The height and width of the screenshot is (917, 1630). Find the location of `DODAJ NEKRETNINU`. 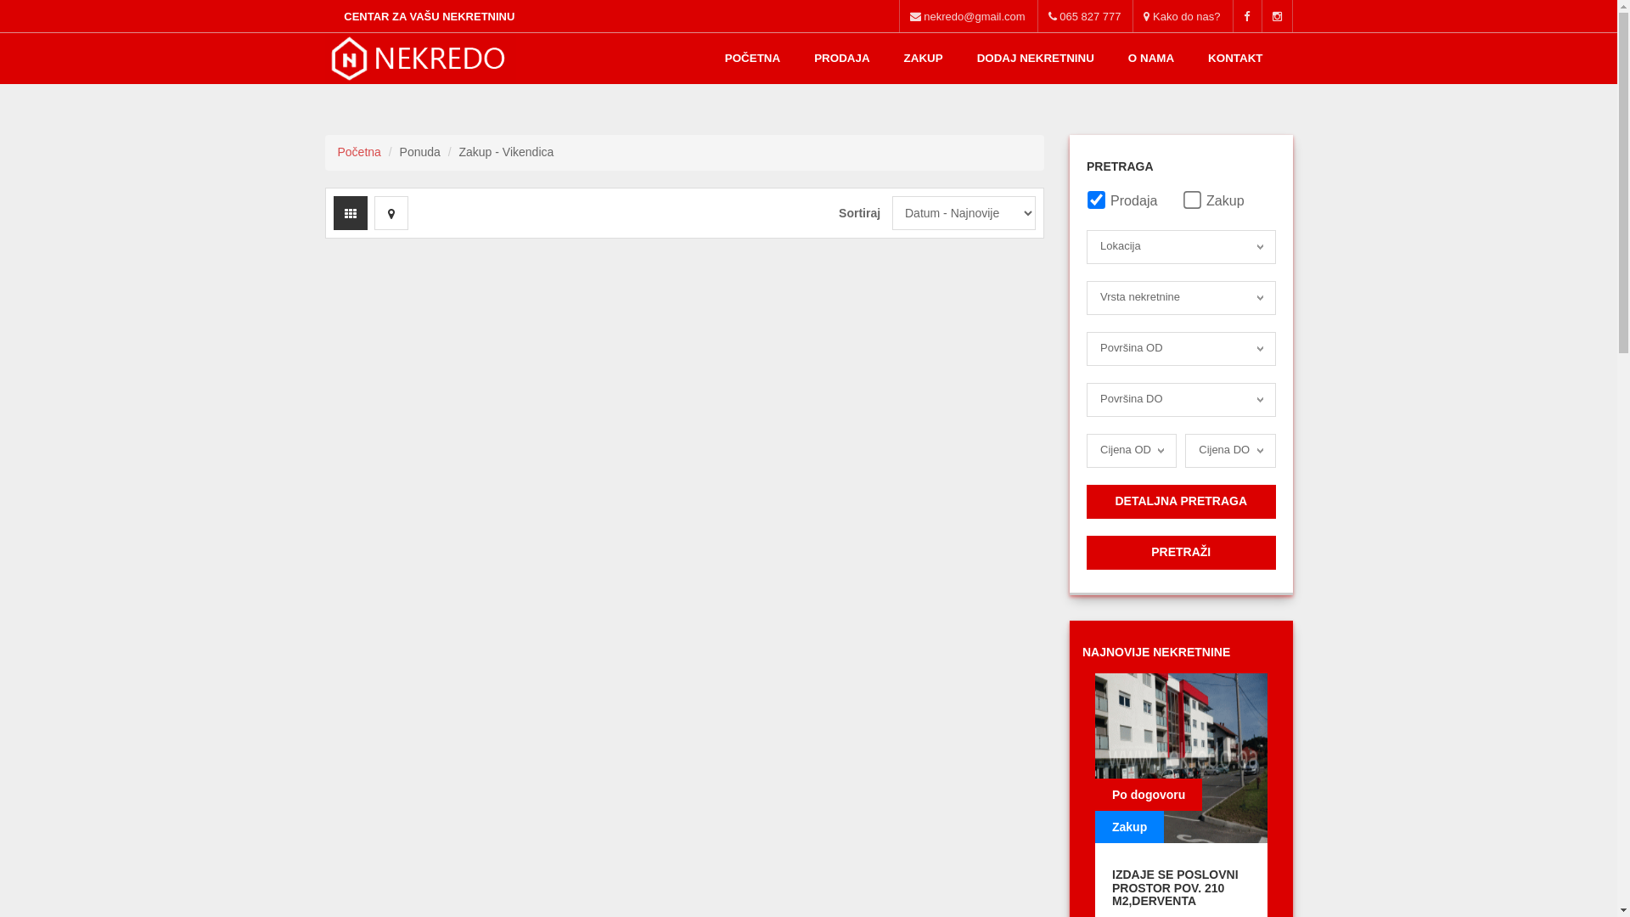

DODAJ NEKRETNINU is located at coordinates (1036, 58).